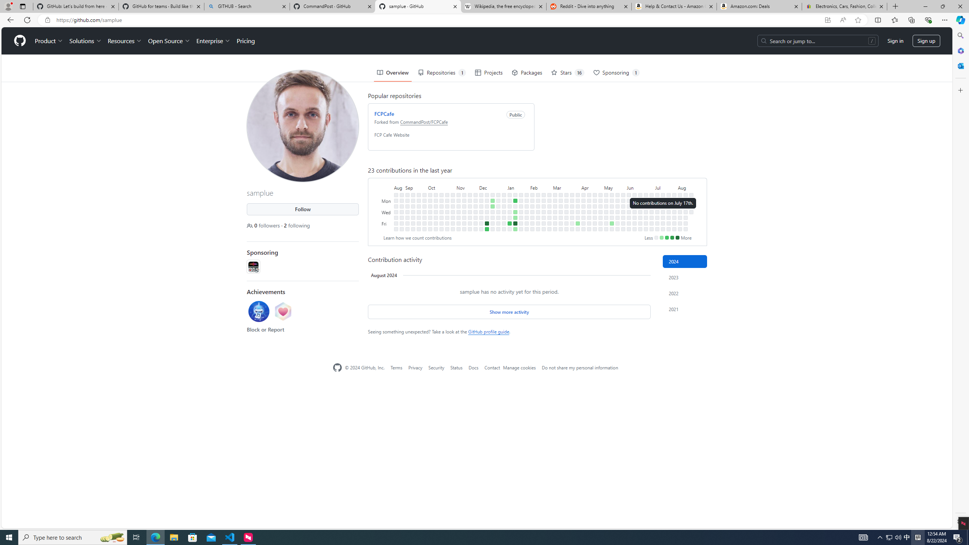  I want to click on No contributions on August 8th., so click(680, 217).